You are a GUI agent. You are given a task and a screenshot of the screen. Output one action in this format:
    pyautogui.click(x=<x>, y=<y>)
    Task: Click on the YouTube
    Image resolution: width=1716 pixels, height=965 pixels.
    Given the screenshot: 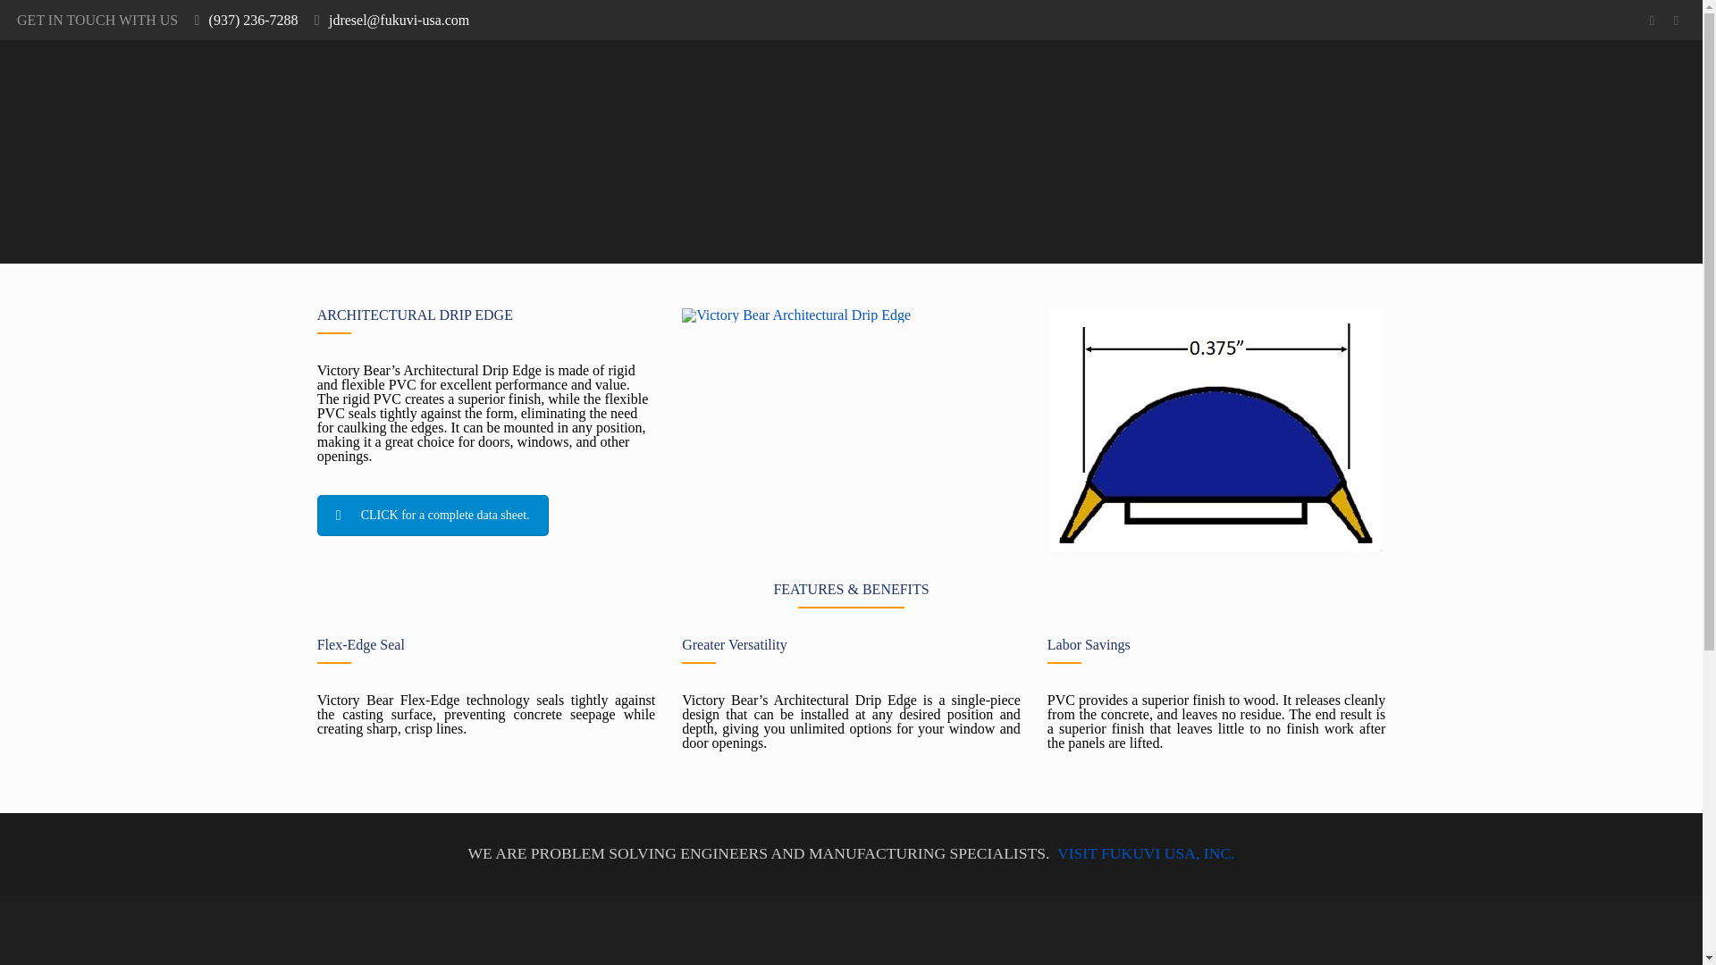 What is the action you would take?
    pyautogui.click(x=1652, y=21)
    